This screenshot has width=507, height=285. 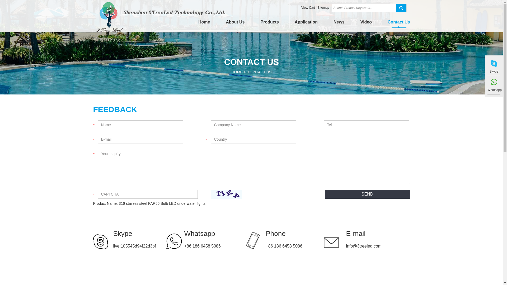 I want to click on Whatsapp, so click(x=494, y=88).